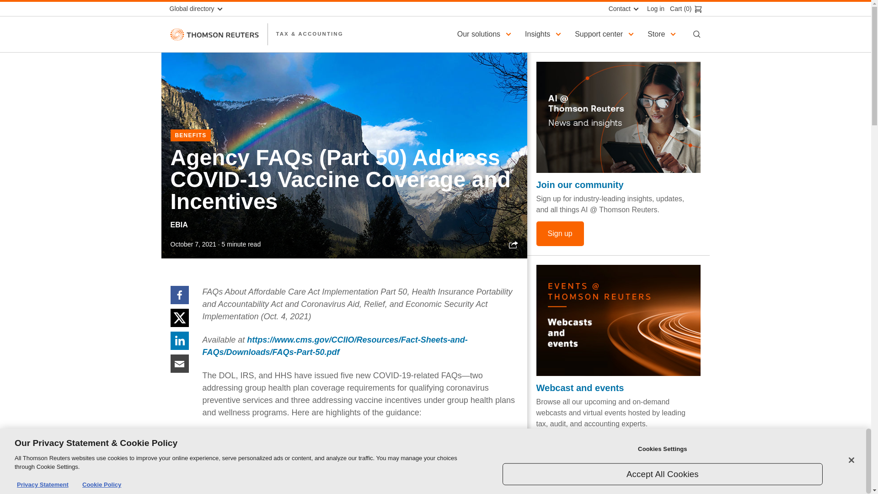 The image size is (878, 494). Describe the element at coordinates (622, 9) in the screenshot. I see `Contact` at that location.